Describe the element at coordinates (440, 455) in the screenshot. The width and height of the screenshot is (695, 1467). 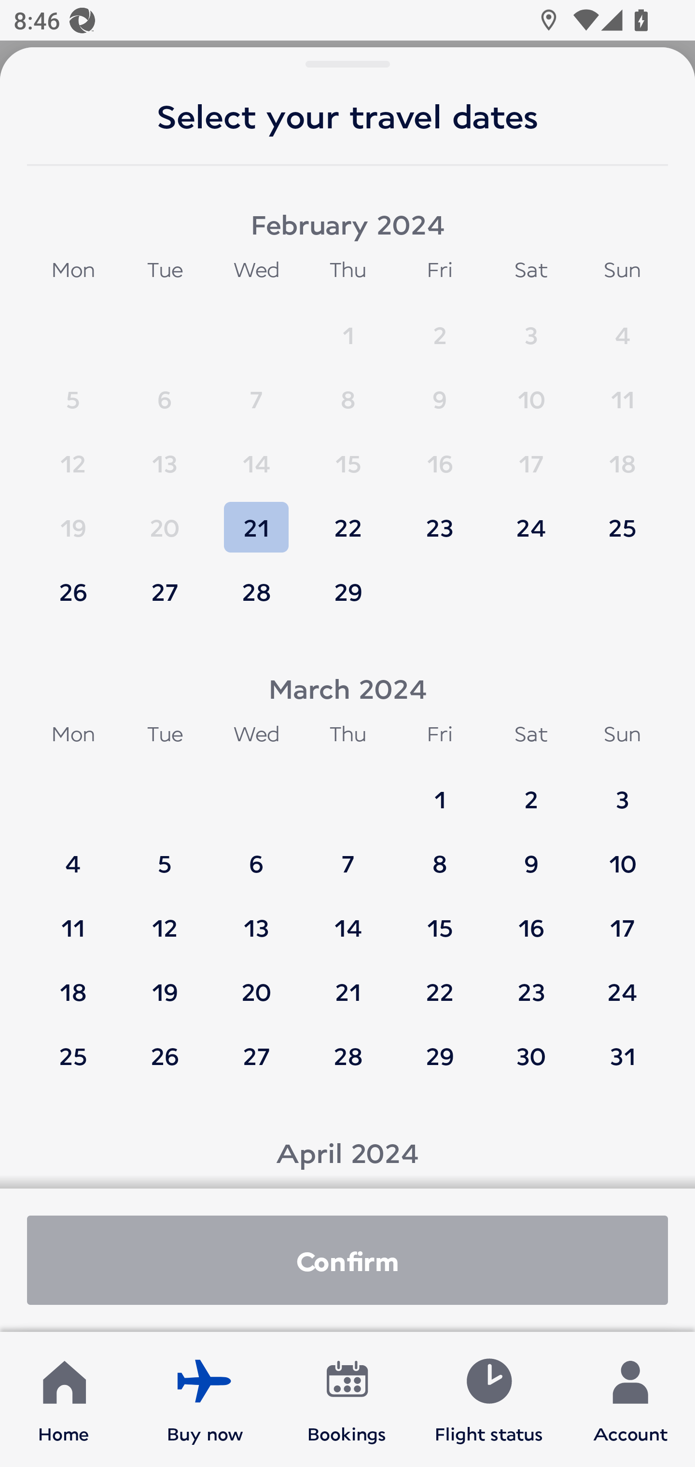
I see `16` at that location.